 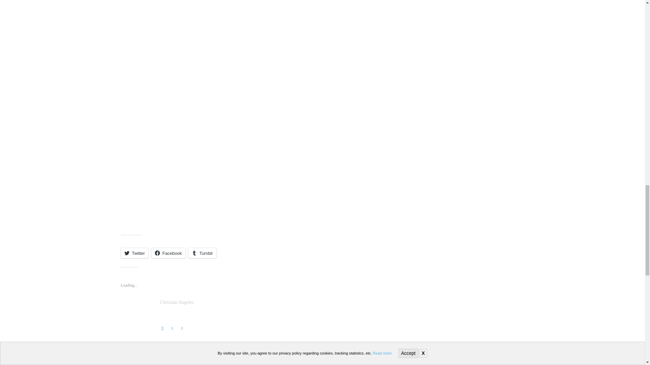 I want to click on Click to share on Tumblr, so click(x=202, y=253).